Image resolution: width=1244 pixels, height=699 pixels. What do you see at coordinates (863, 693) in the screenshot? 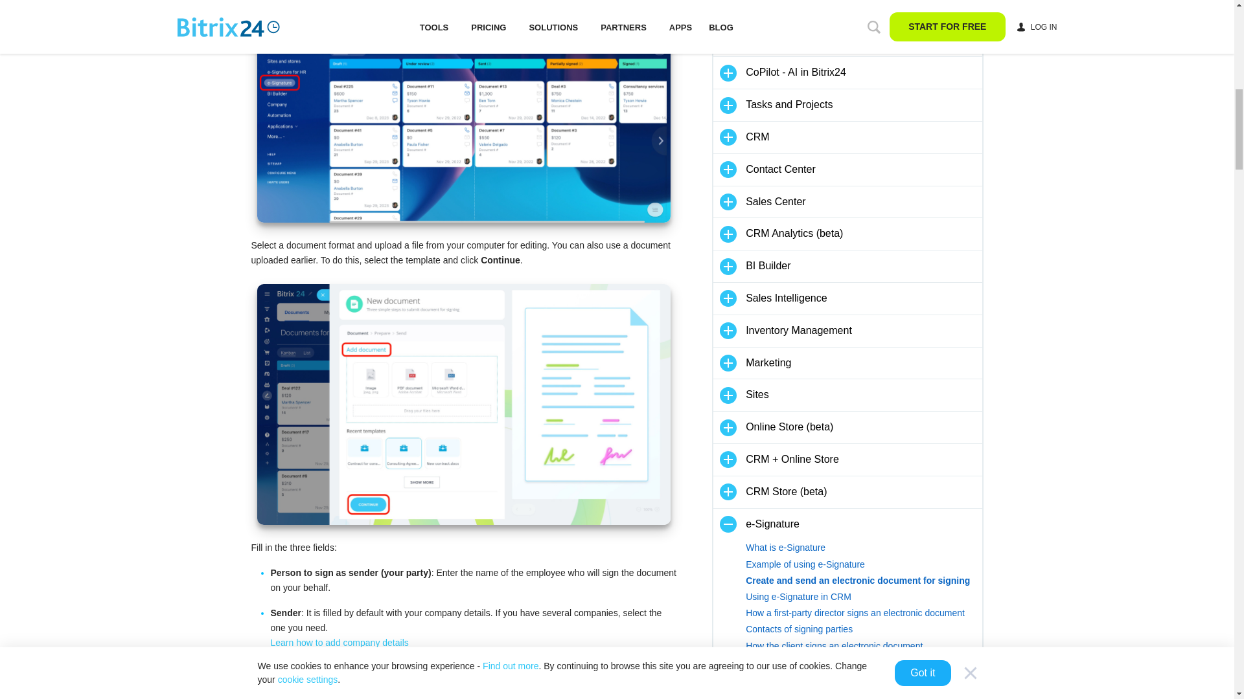
I see `Automation in e-Signature` at bounding box center [863, 693].